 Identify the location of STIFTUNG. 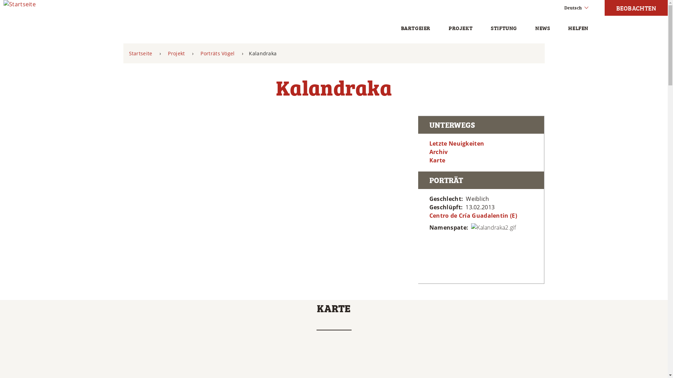
(504, 28).